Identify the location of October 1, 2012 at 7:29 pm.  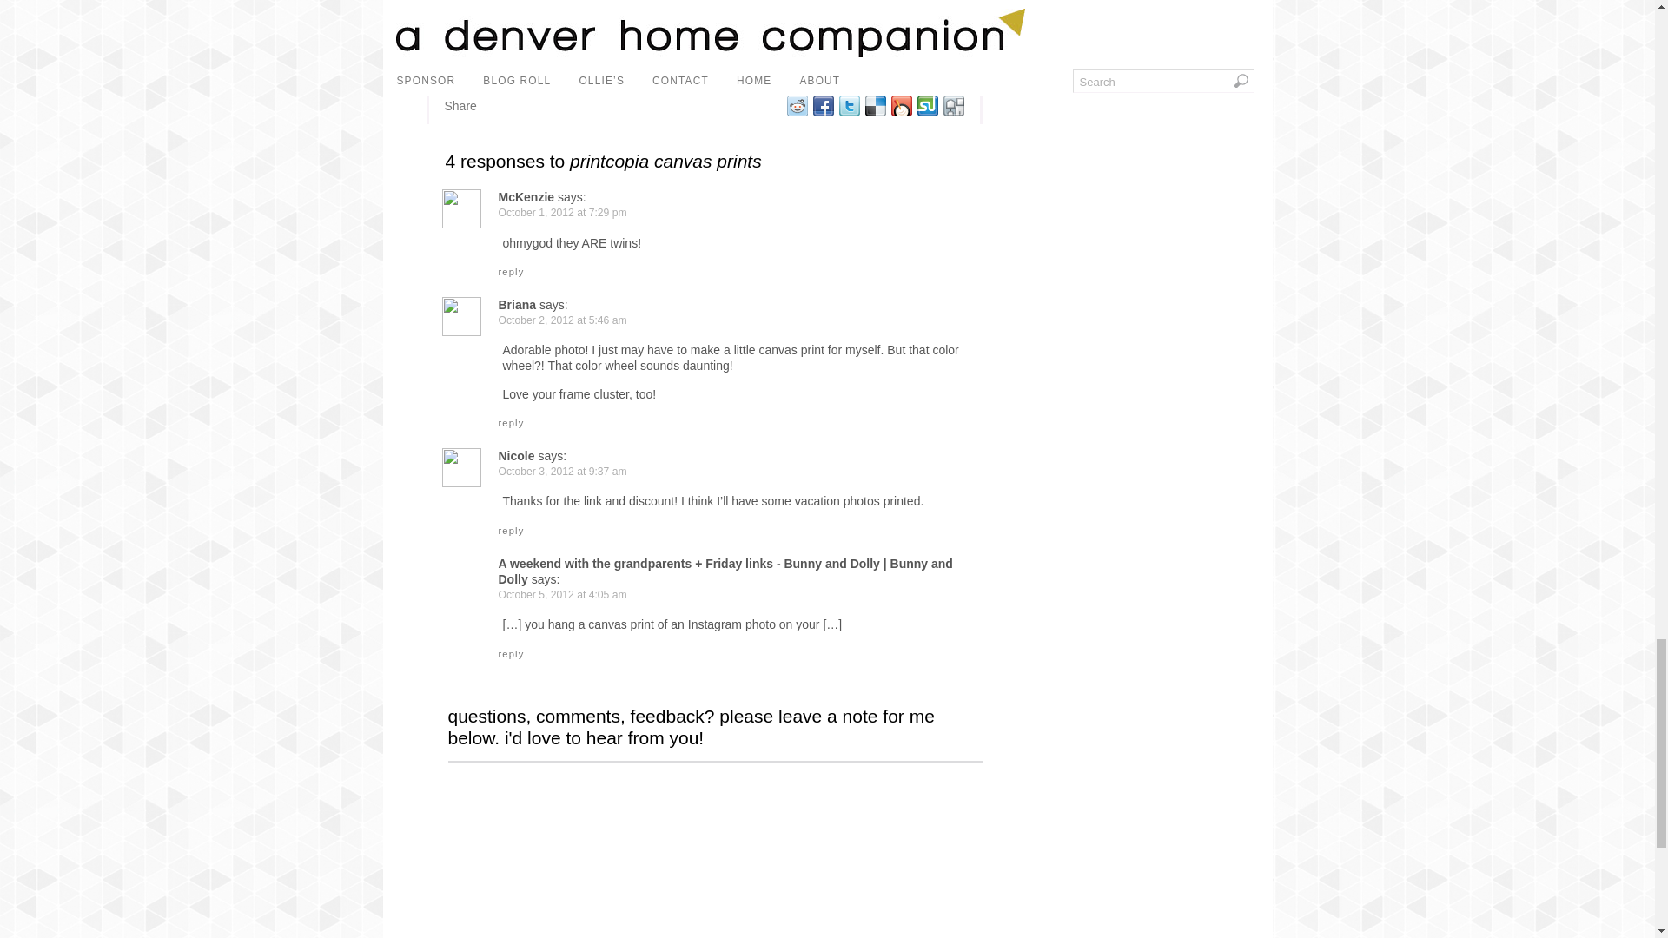
(563, 212).